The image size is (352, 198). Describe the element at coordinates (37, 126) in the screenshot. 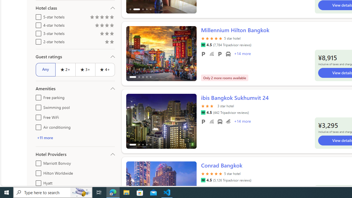

I see `Air conditioning` at that location.